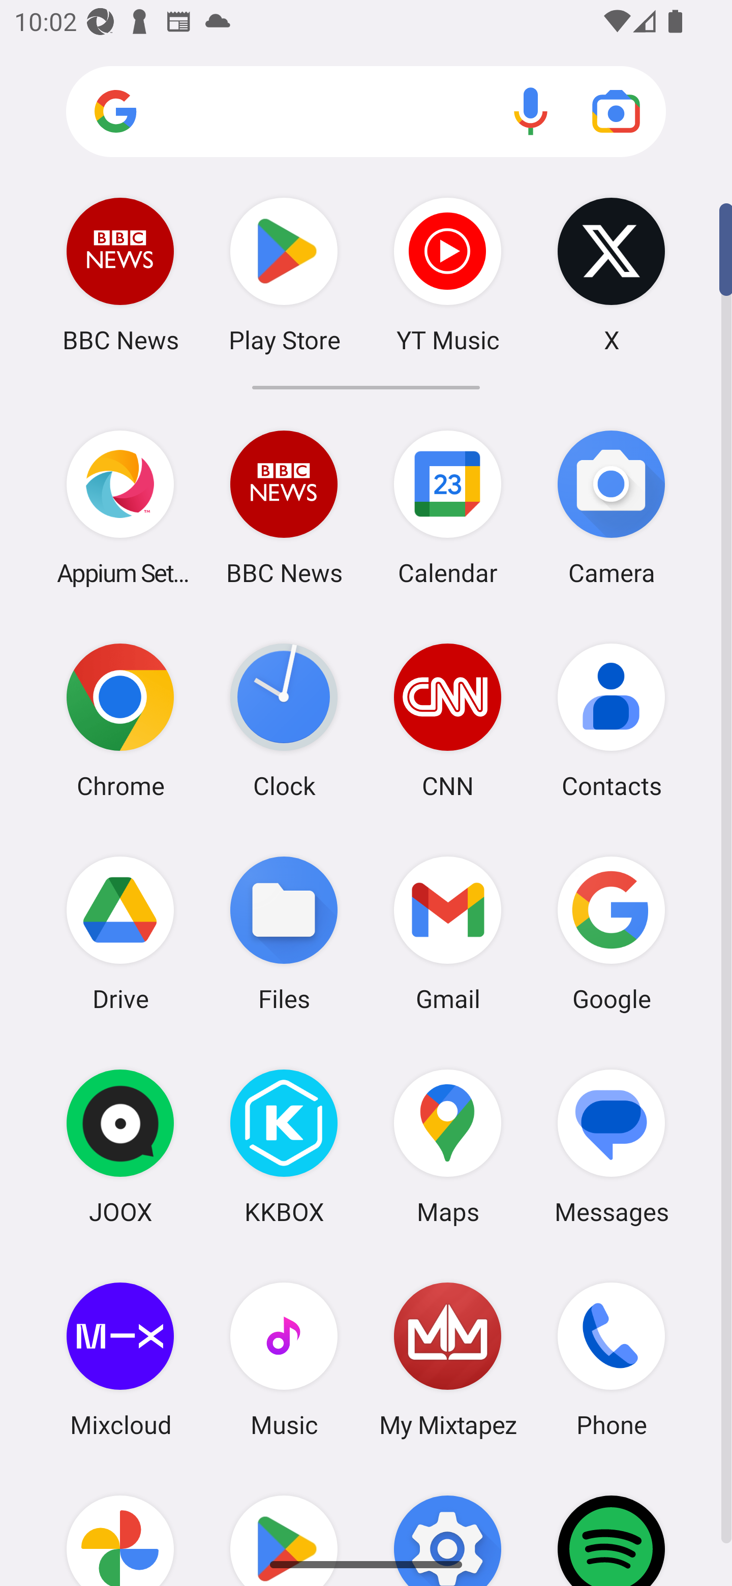  What do you see at coordinates (120, 720) in the screenshot?
I see `Chrome` at bounding box center [120, 720].